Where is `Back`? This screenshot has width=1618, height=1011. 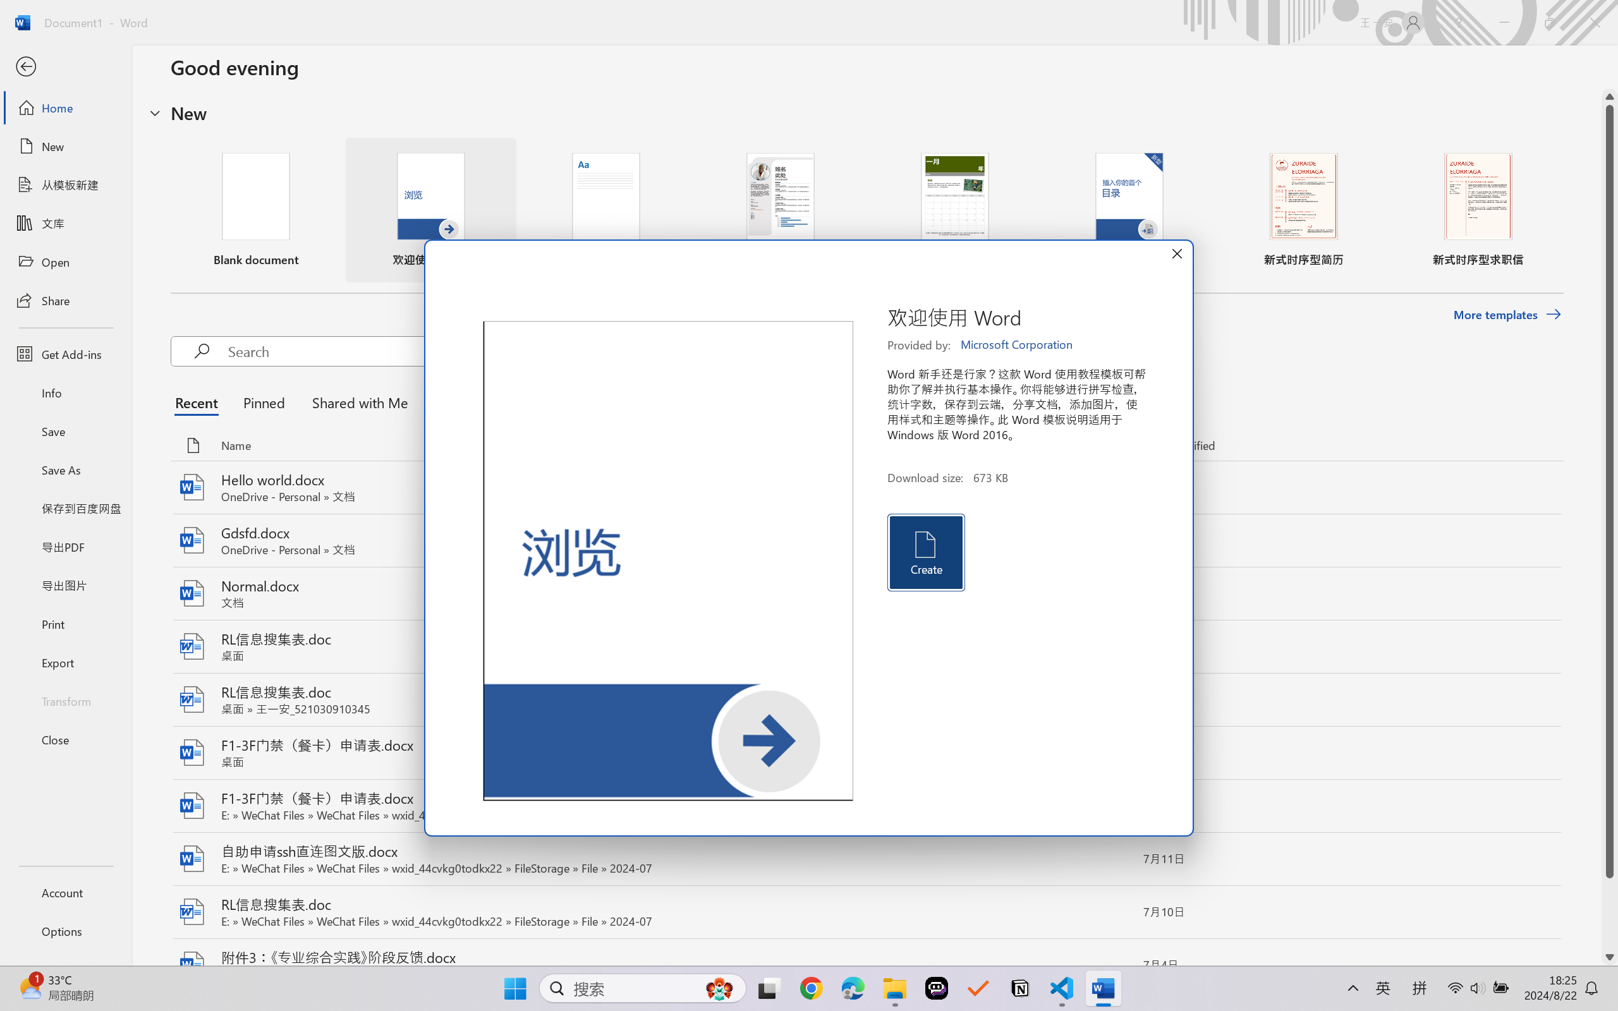
Back is located at coordinates (66, 67).